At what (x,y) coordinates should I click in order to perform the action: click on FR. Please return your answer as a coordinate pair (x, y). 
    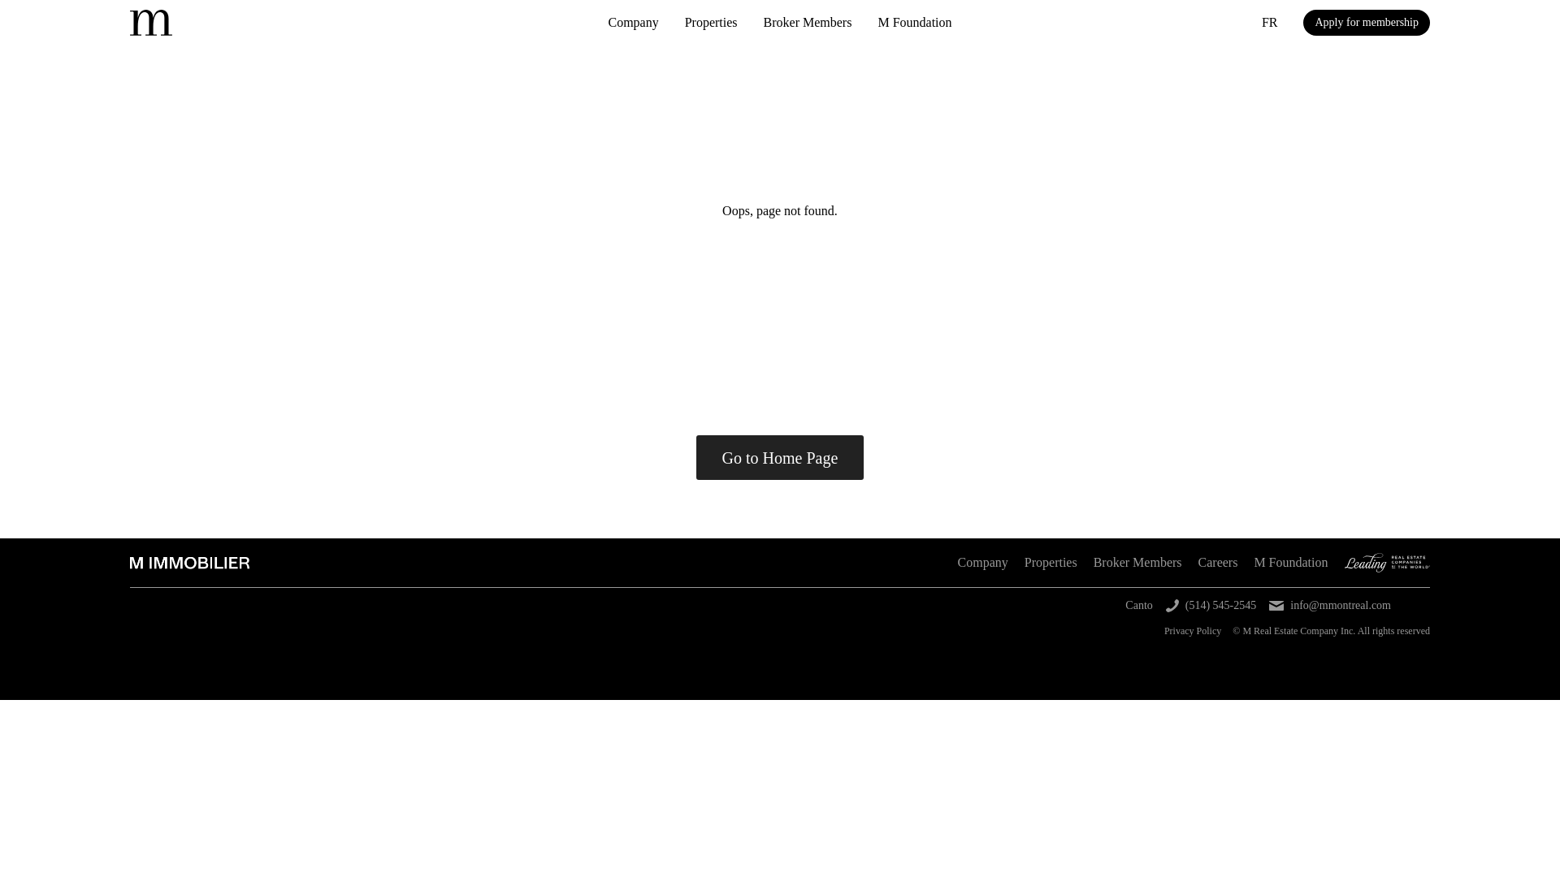
    Looking at the image, I should click on (1269, 22).